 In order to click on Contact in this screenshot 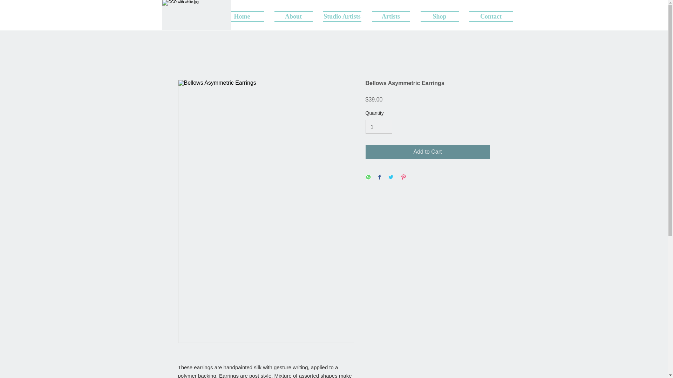, I will do `click(489, 15)`.